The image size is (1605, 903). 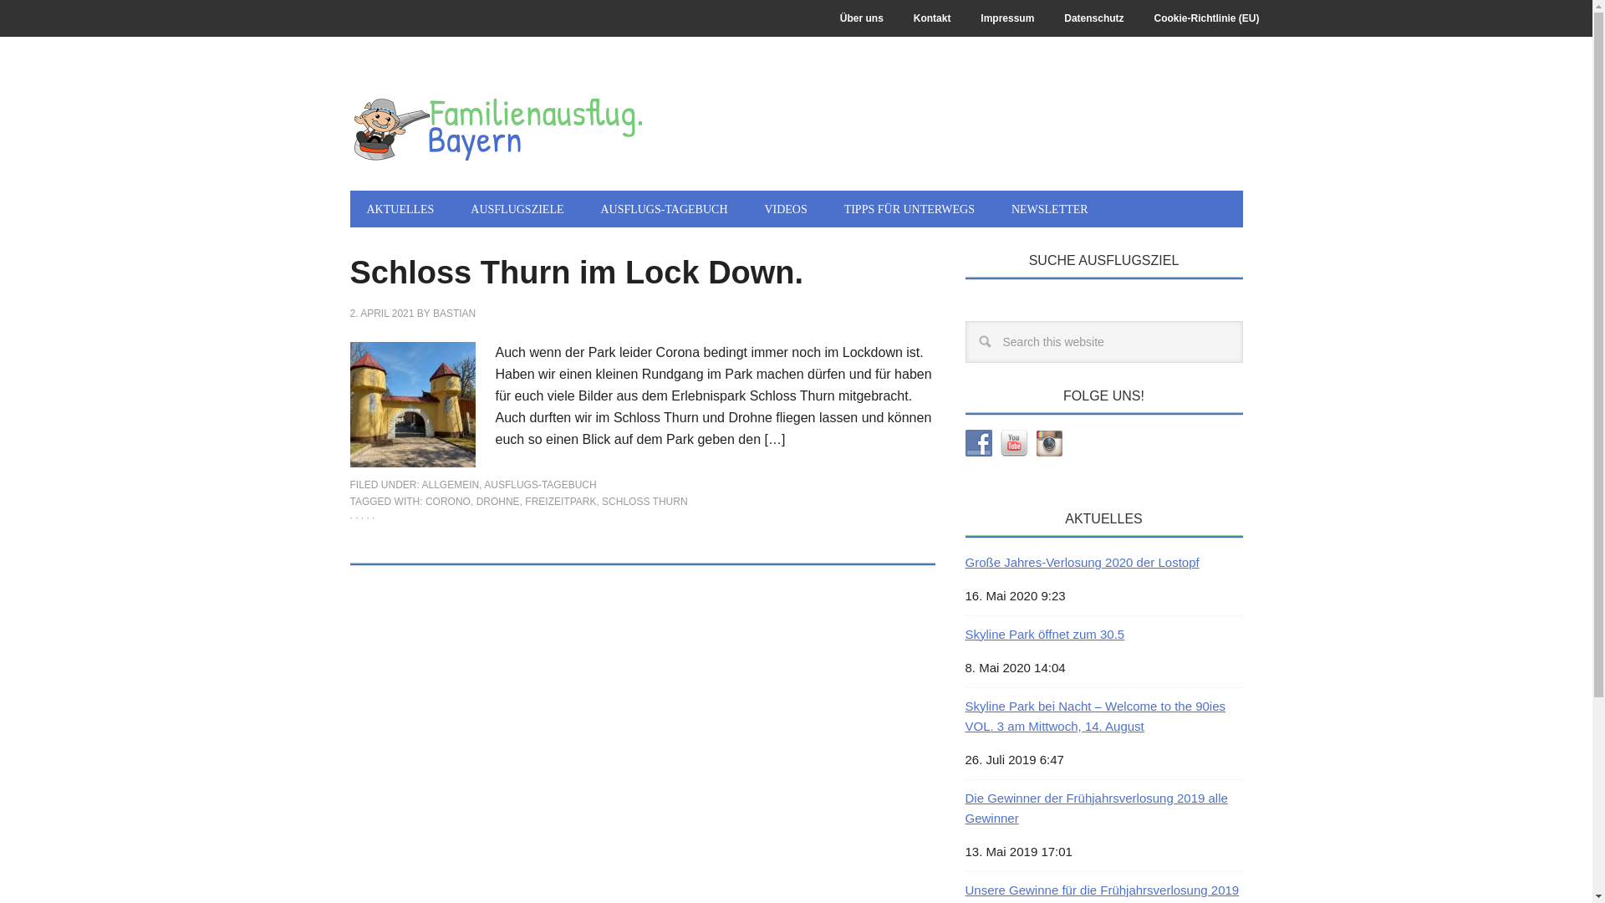 What do you see at coordinates (560, 502) in the screenshot?
I see `FREIZEITPARK` at bounding box center [560, 502].